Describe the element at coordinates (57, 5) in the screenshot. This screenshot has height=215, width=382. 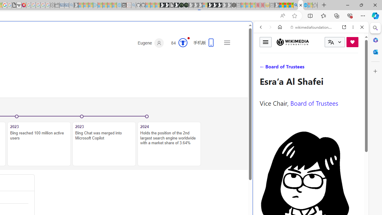
I see `Wallet - Sleeping` at that location.